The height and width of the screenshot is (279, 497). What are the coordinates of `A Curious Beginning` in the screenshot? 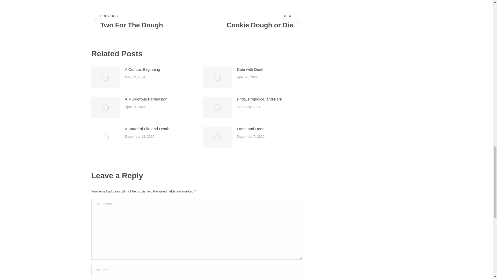 It's located at (253, 21).